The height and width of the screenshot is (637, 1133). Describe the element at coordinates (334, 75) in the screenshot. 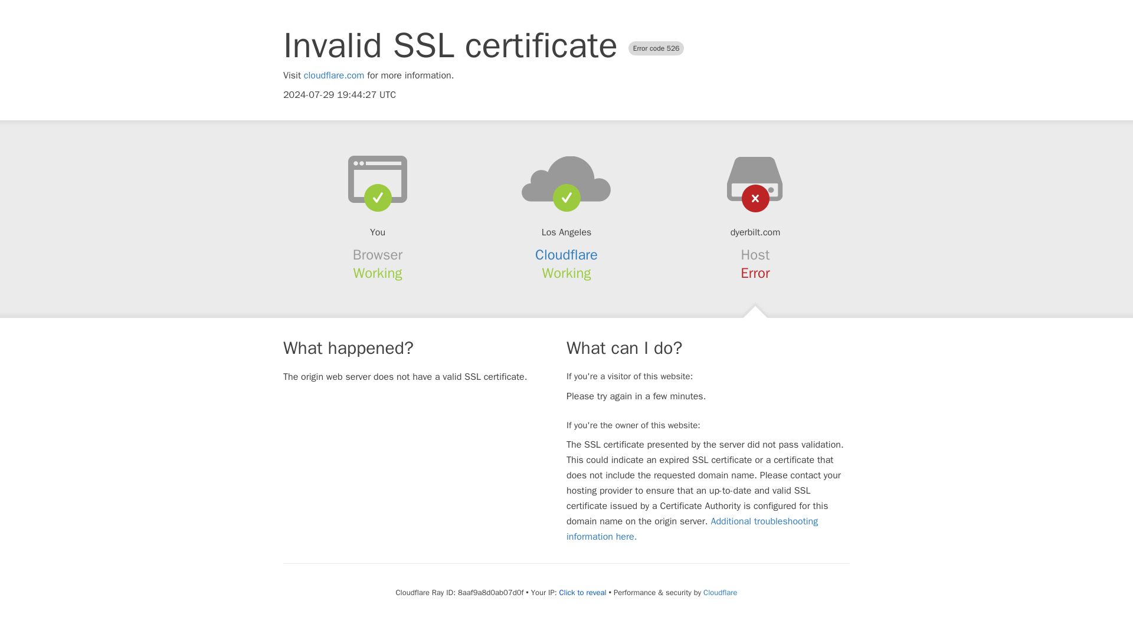

I see `cloudflare.com` at that location.